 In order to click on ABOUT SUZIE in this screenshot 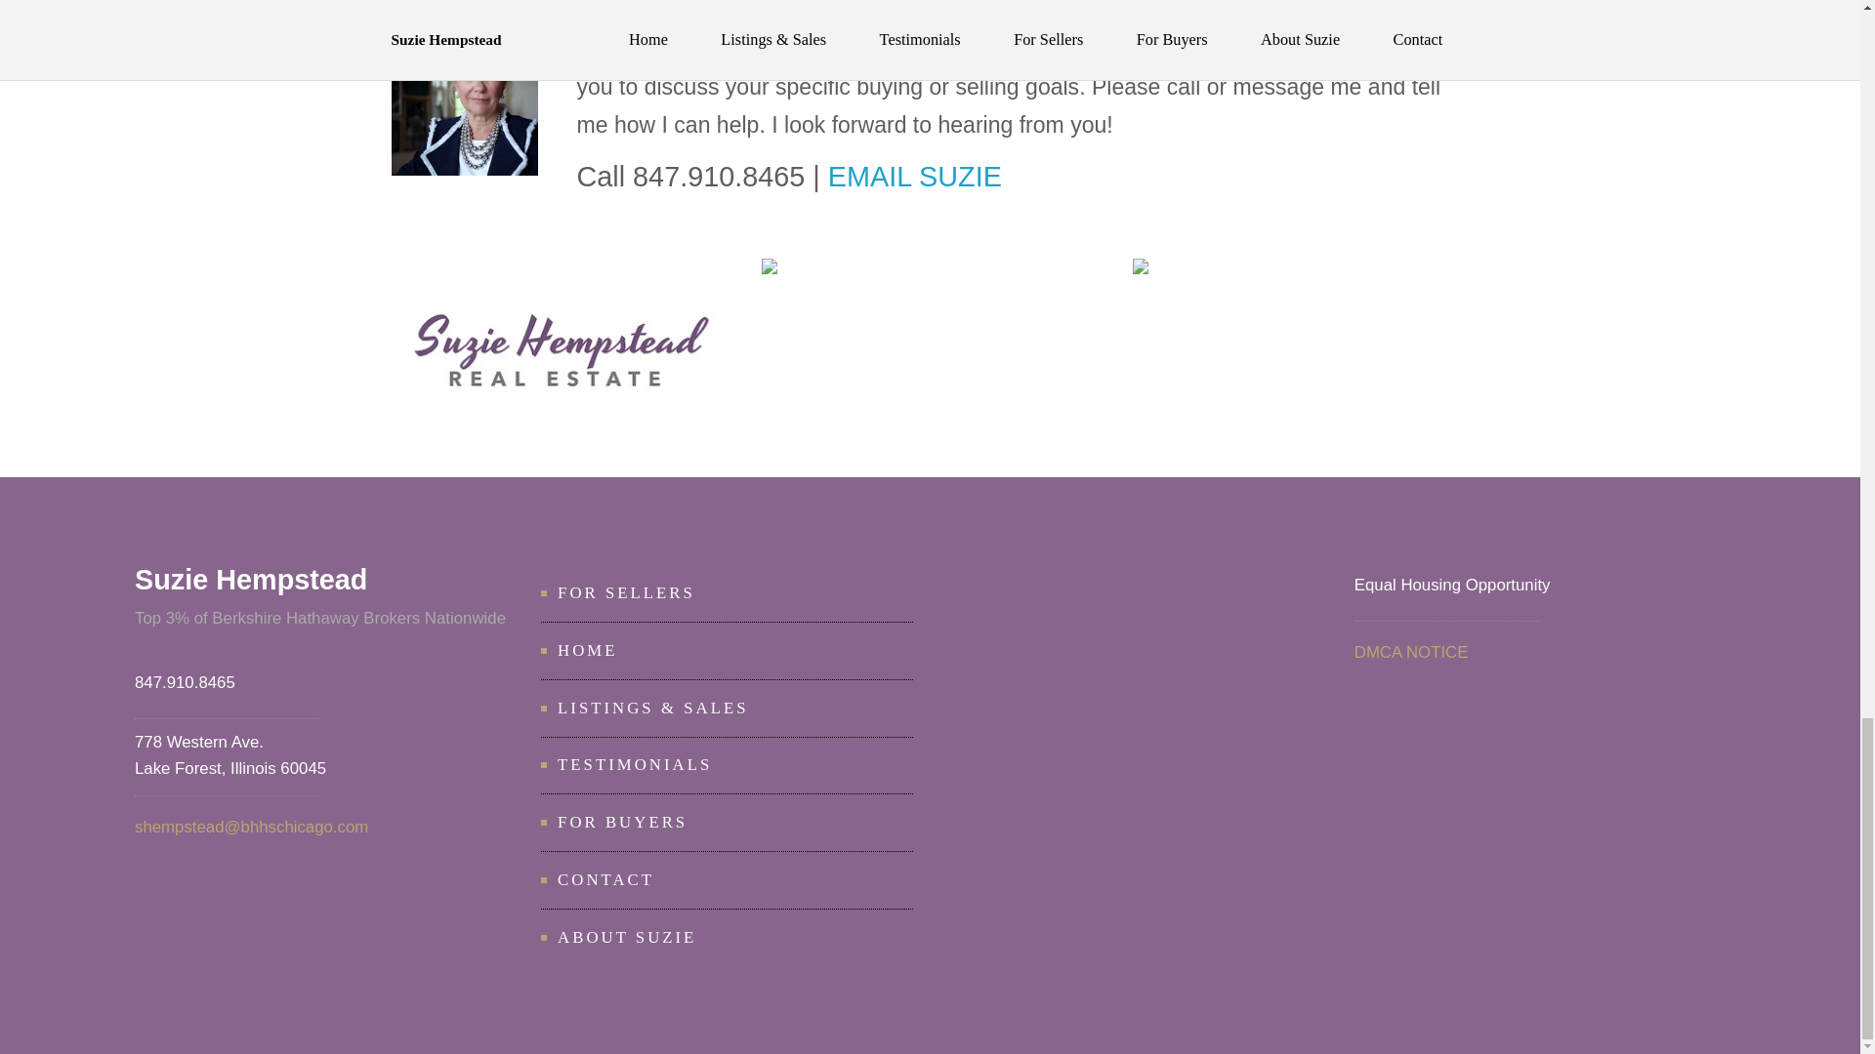, I will do `click(626, 937)`.